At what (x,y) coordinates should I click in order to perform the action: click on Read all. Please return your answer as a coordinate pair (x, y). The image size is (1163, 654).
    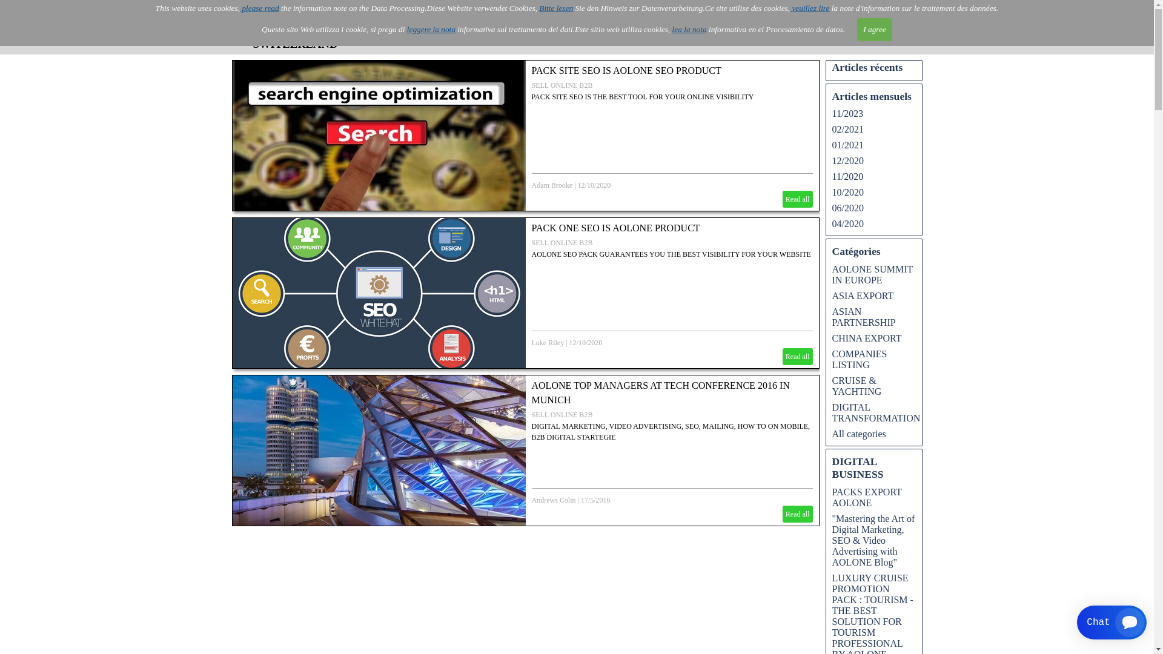
    Looking at the image, I should click on (798, 199).